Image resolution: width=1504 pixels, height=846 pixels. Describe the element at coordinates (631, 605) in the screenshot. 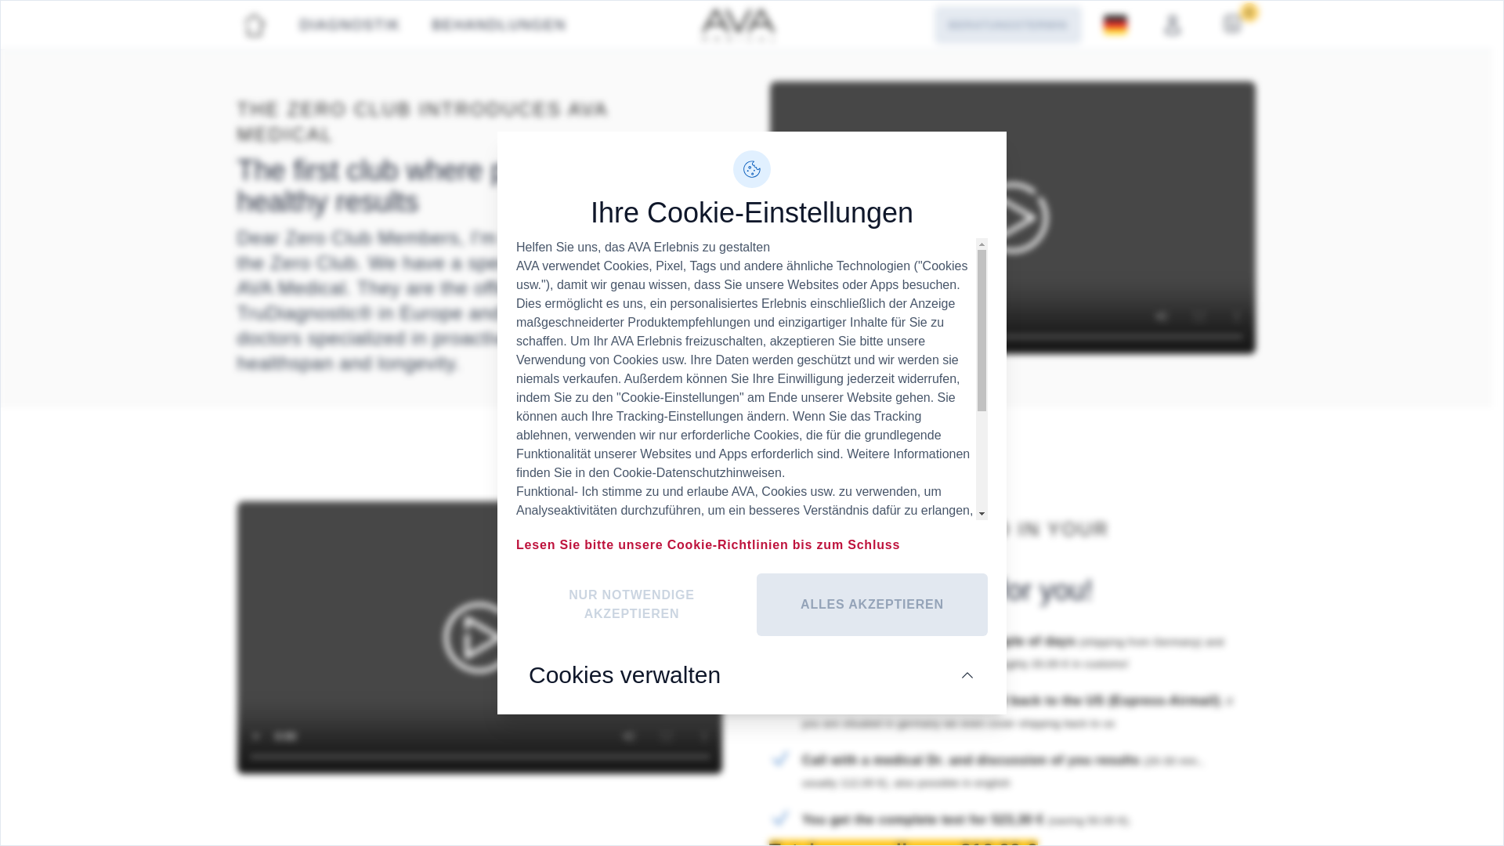

I see `NUR NOTWENDIGE AKZEPTIEREN` at that location.